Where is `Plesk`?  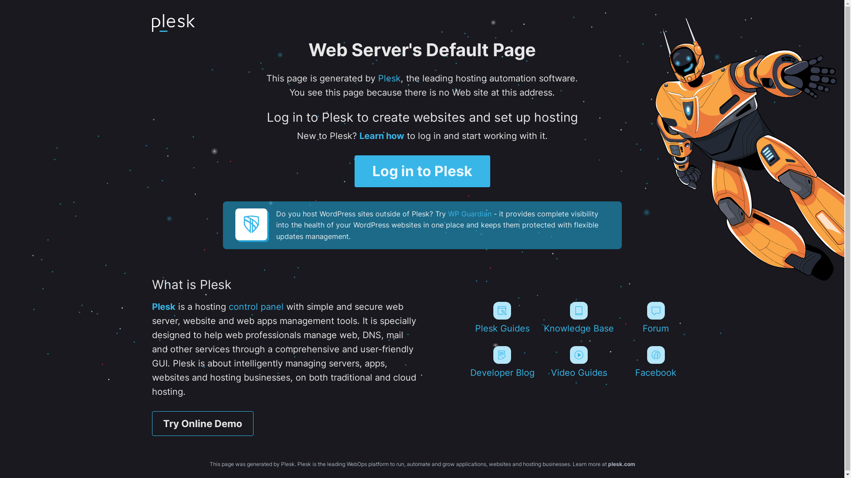 Plesk is located at coordinates (389, 78).